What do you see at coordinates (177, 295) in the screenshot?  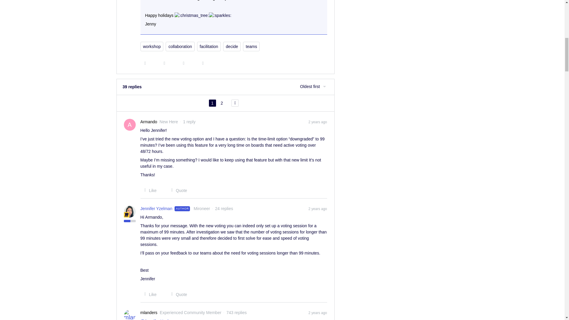 I see `Quote` at bounding box center [177, 295].